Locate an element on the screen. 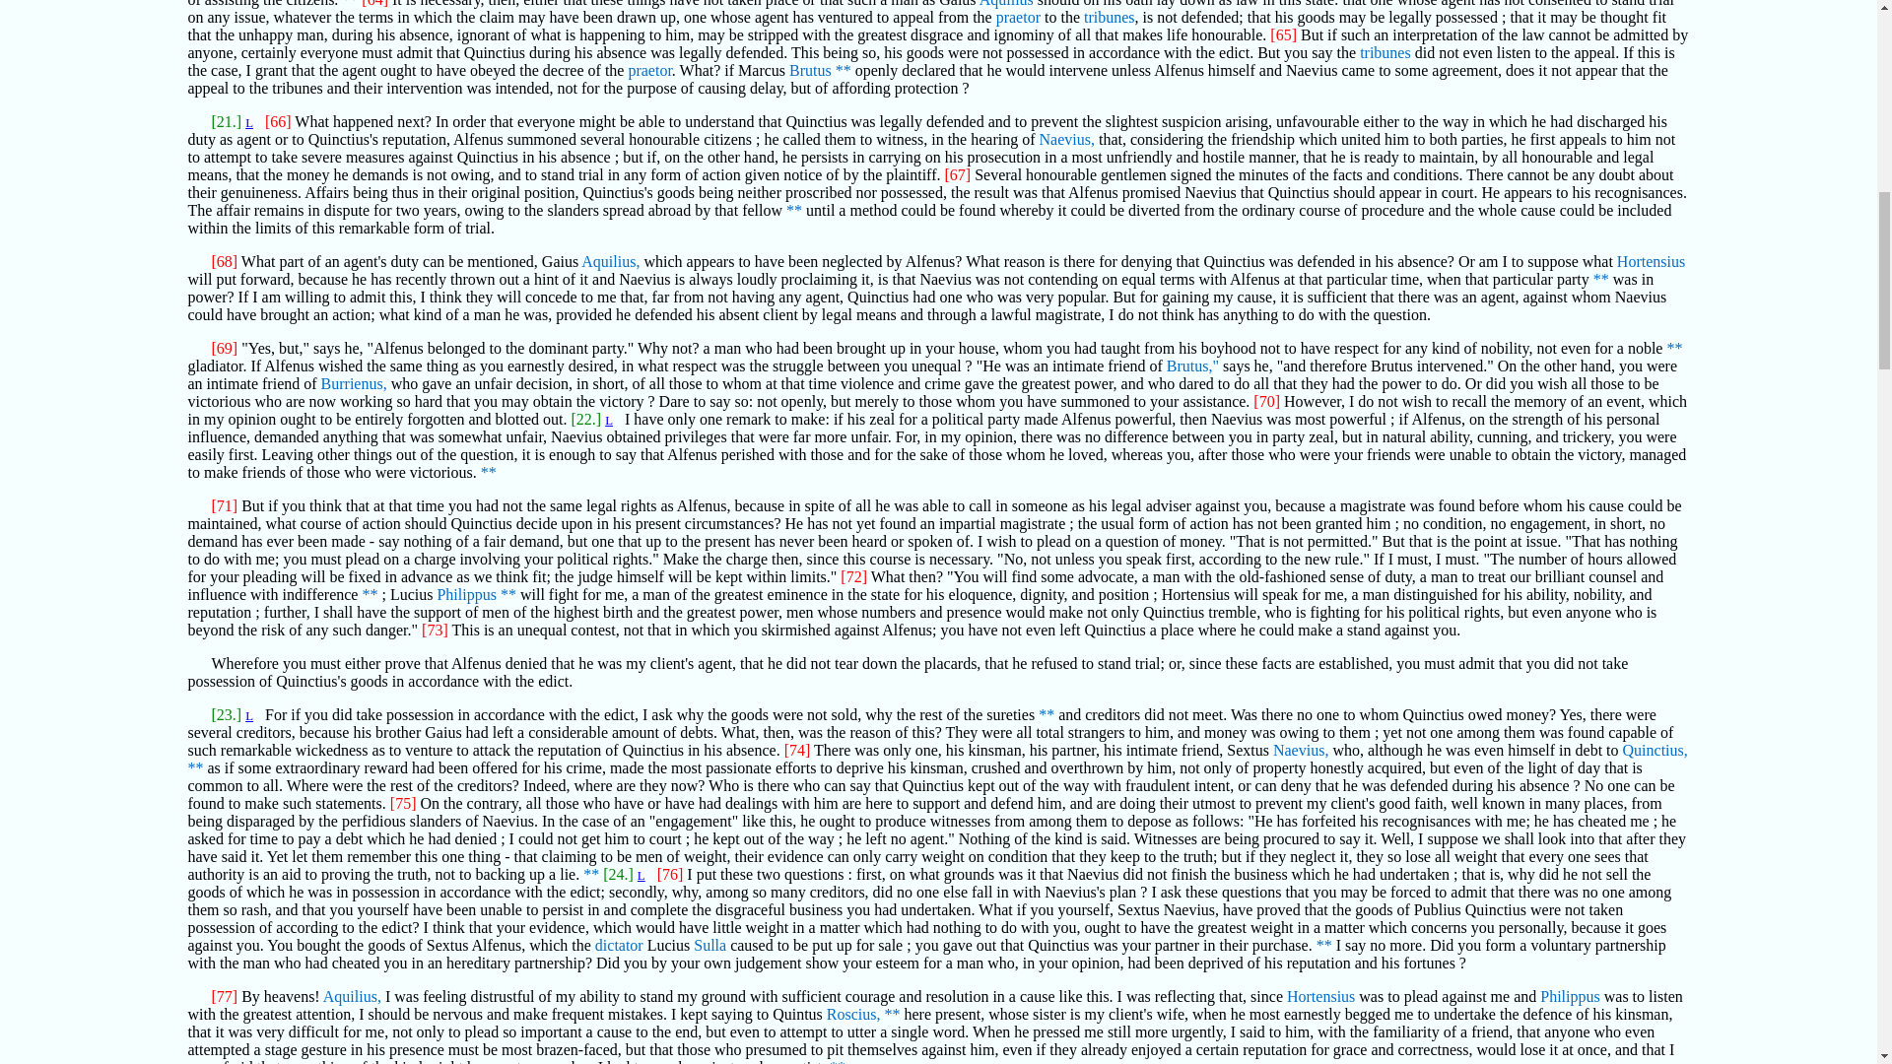 This screenshot has height=1064, width=1892. 68 is located at coordinates (844, 69).